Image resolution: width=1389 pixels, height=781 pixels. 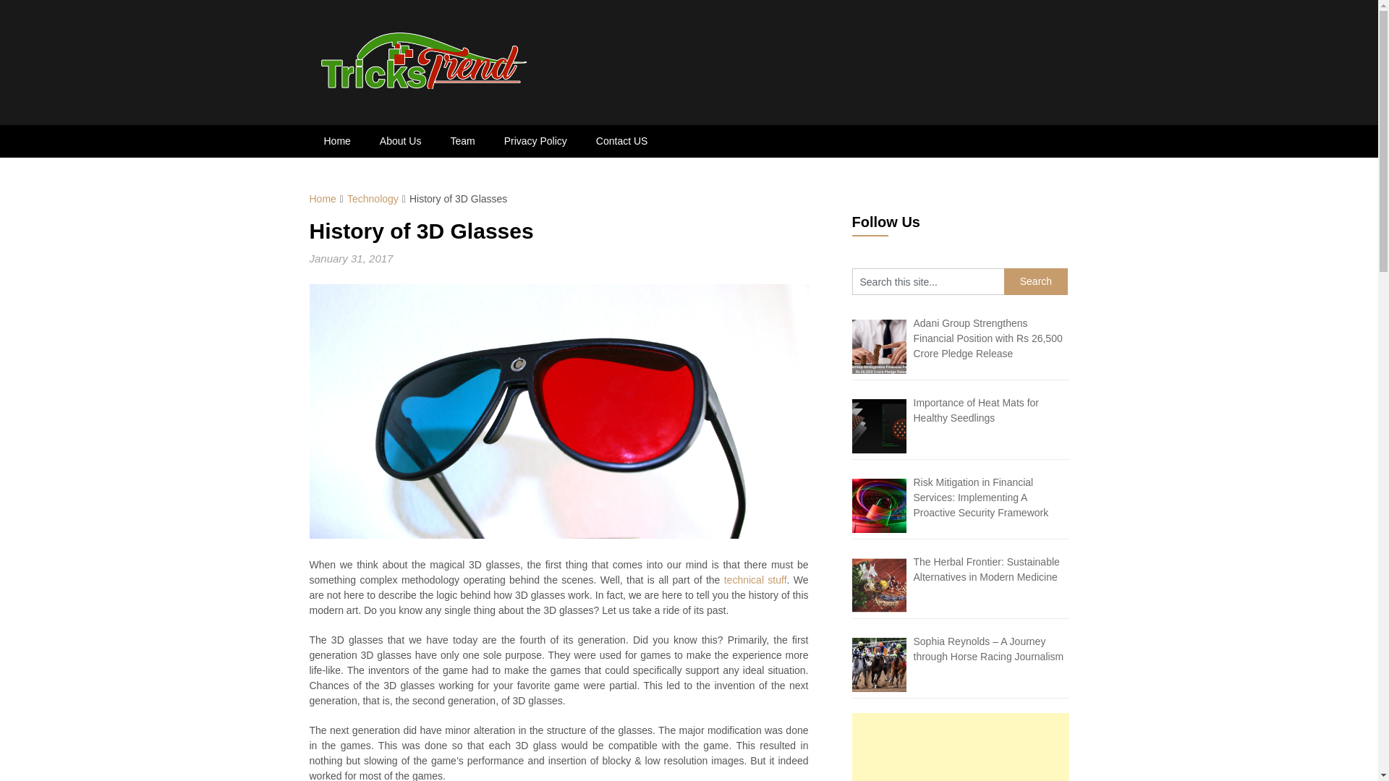 I want to click on Contact US, so click(x=622, y=141).